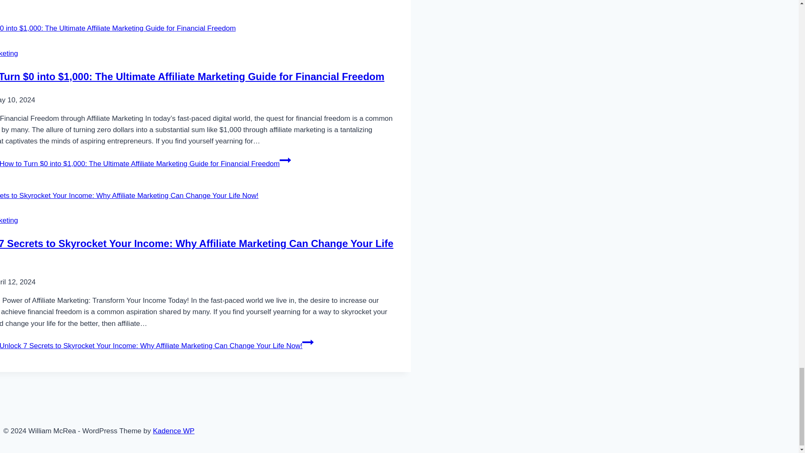  I want to click on Continue, so click(285, 160).